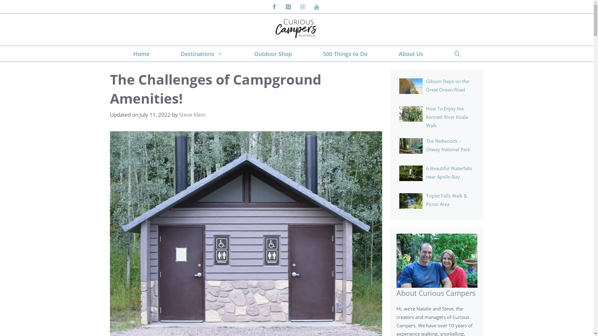 The width and height of the screenshot is (598, 336). What do you see at coordinates (288, 7) in the screenshot?
I see `Pinterest` at bounding box center [288, 7].